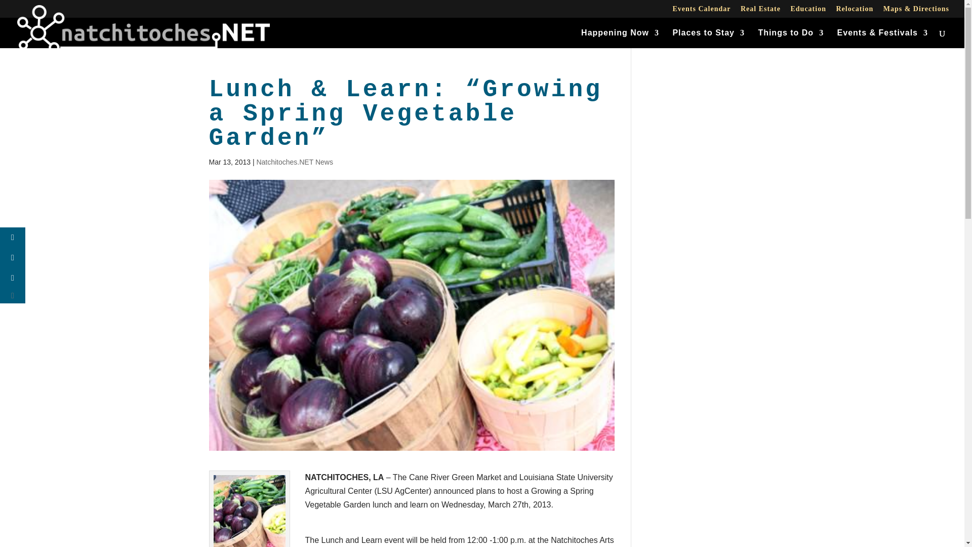 Image resolution: width=972 pixels, height=547 pixels. Describe the element at coordinates (855, 11) in the screenshot. I see `Relocation` at that location.